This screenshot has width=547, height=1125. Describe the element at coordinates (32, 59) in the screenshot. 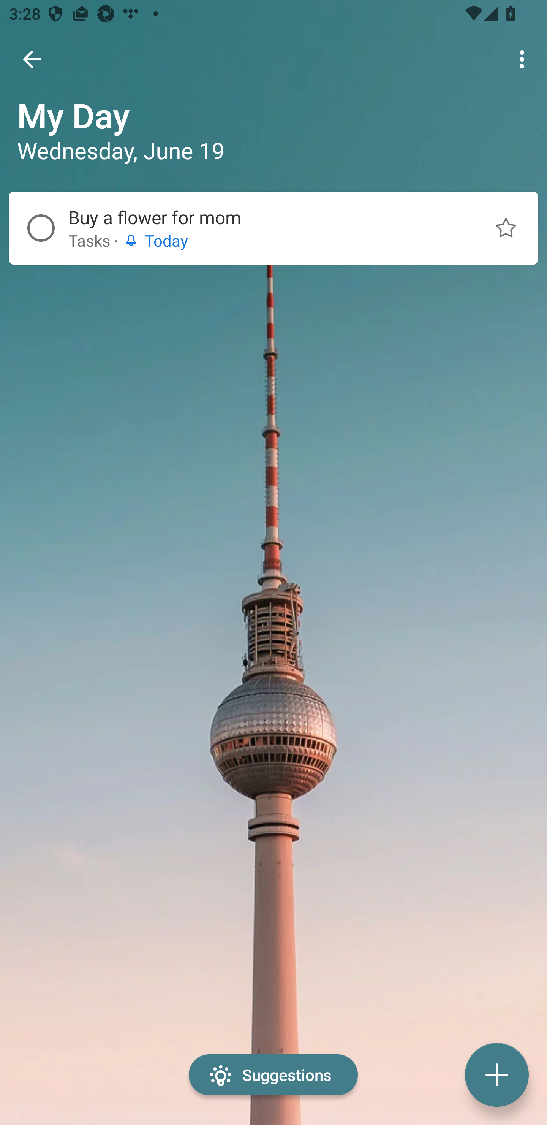

I see `Back` at that location.